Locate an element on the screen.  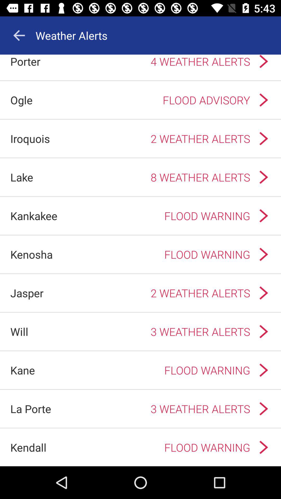
go to previous is located at coordinates (19, 35).